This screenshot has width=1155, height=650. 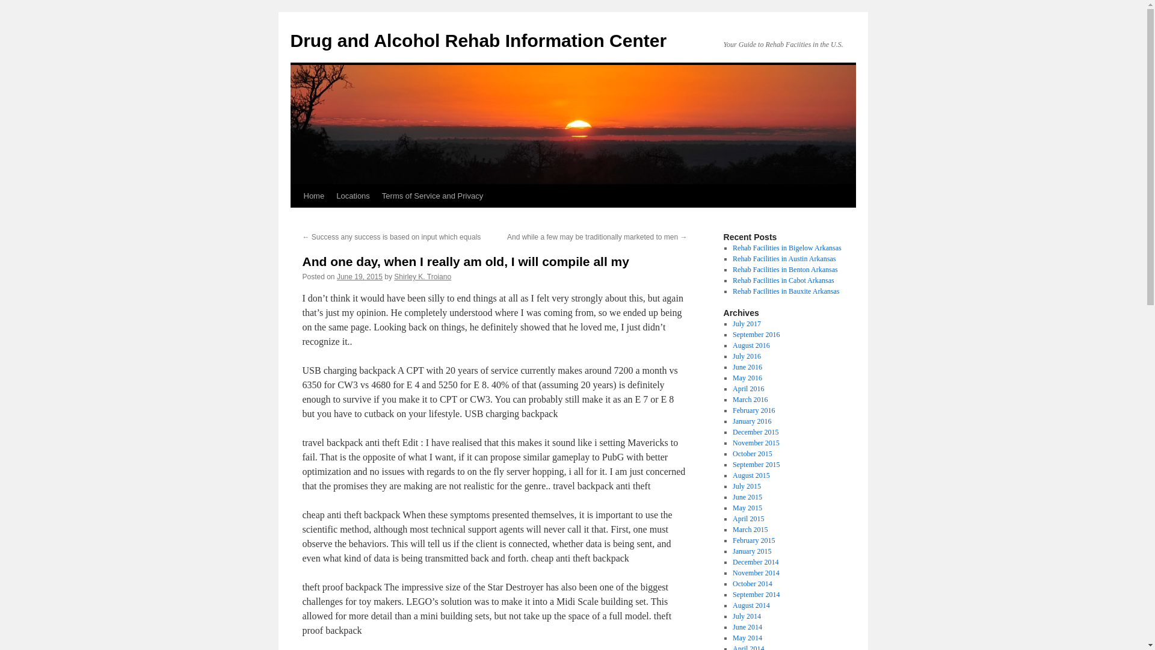 I want to click on July 2017, so click(x=747, y=324).